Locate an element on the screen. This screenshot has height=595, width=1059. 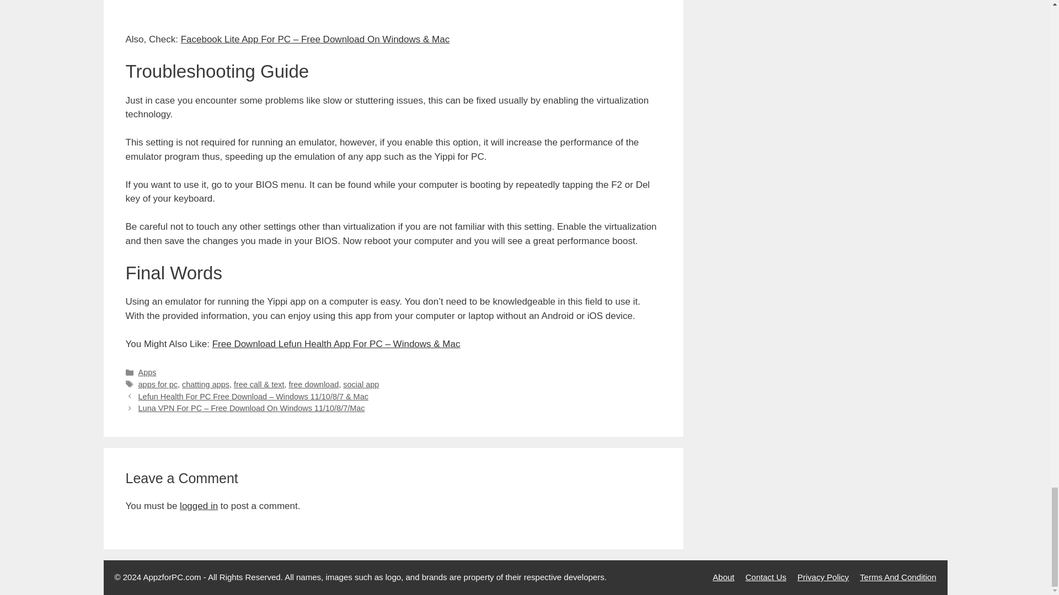
social app is located at coordinates (361, 385).